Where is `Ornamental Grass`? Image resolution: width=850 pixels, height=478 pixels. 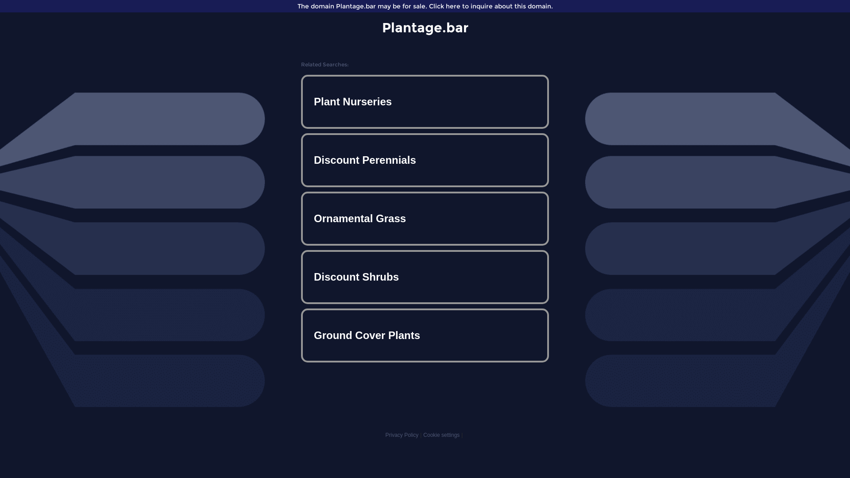 Ornamental Grass is located at coordinates (425, 219).